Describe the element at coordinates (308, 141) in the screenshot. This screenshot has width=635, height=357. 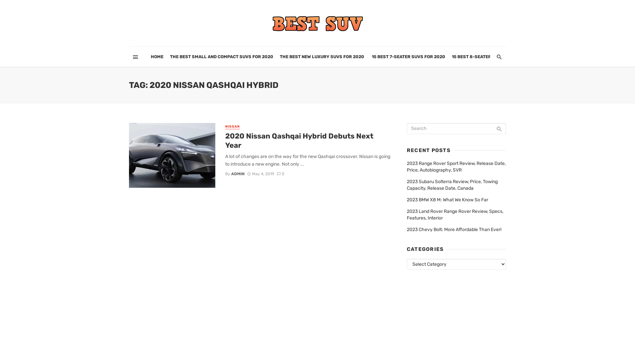
I see `2020 Nissan Qashqai Hybrid Debuts Next Year` at that location.